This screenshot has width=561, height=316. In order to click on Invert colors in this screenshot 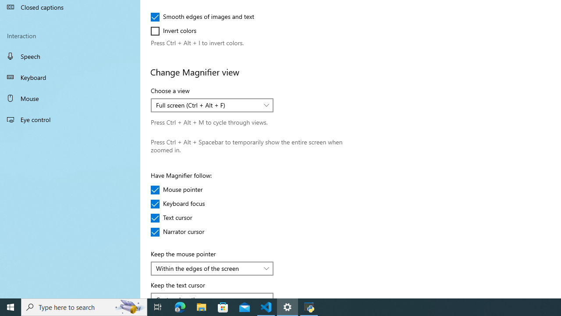, I will do `click(177, 31)`.